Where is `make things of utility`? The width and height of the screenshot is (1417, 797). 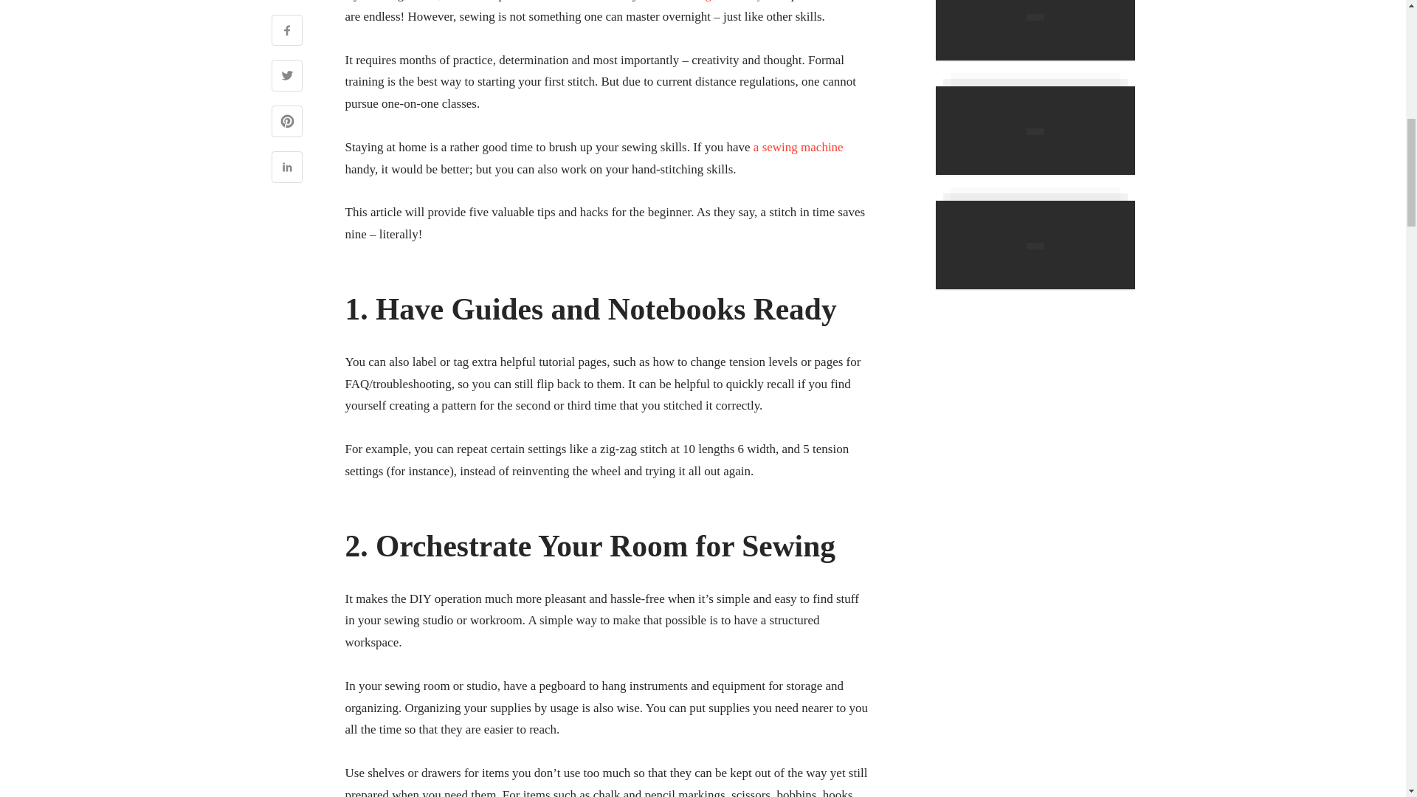 make things of utility is located at coordinates (708, 1).